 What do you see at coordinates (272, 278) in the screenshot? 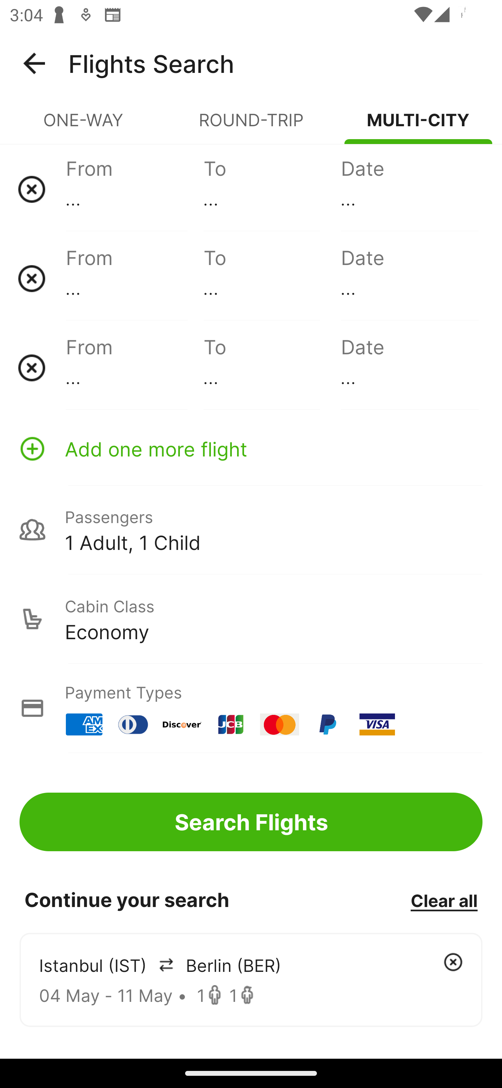
I see `To ⋯` at bounding box center [272, 278].